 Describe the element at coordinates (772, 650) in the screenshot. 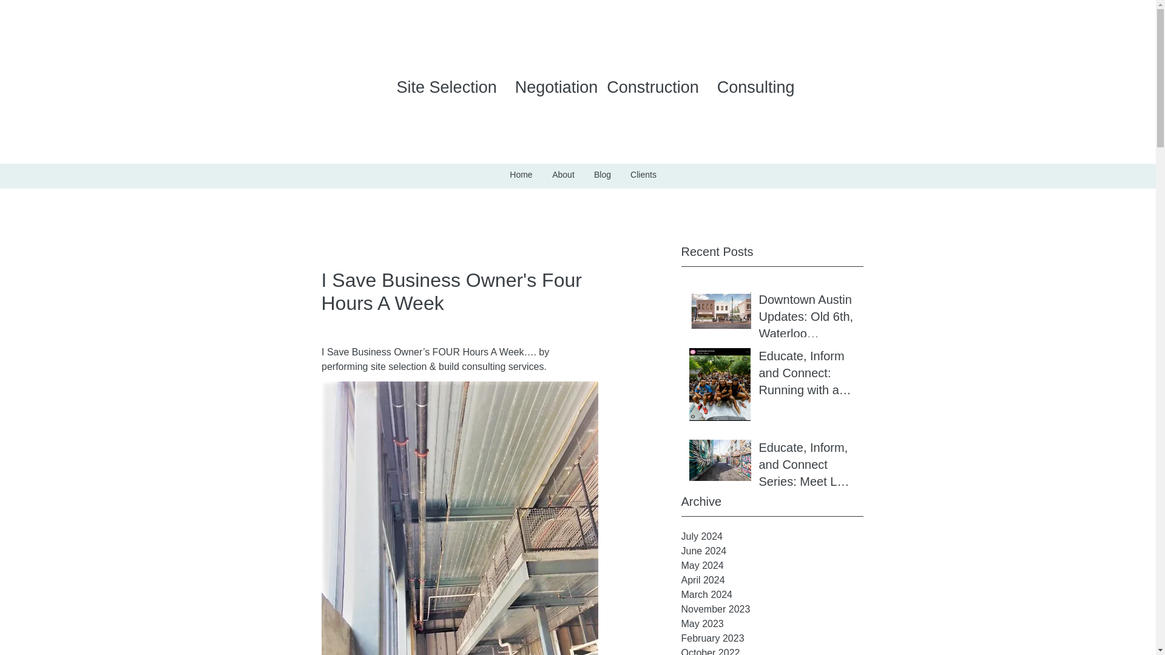

I see `October 2022` at that location.